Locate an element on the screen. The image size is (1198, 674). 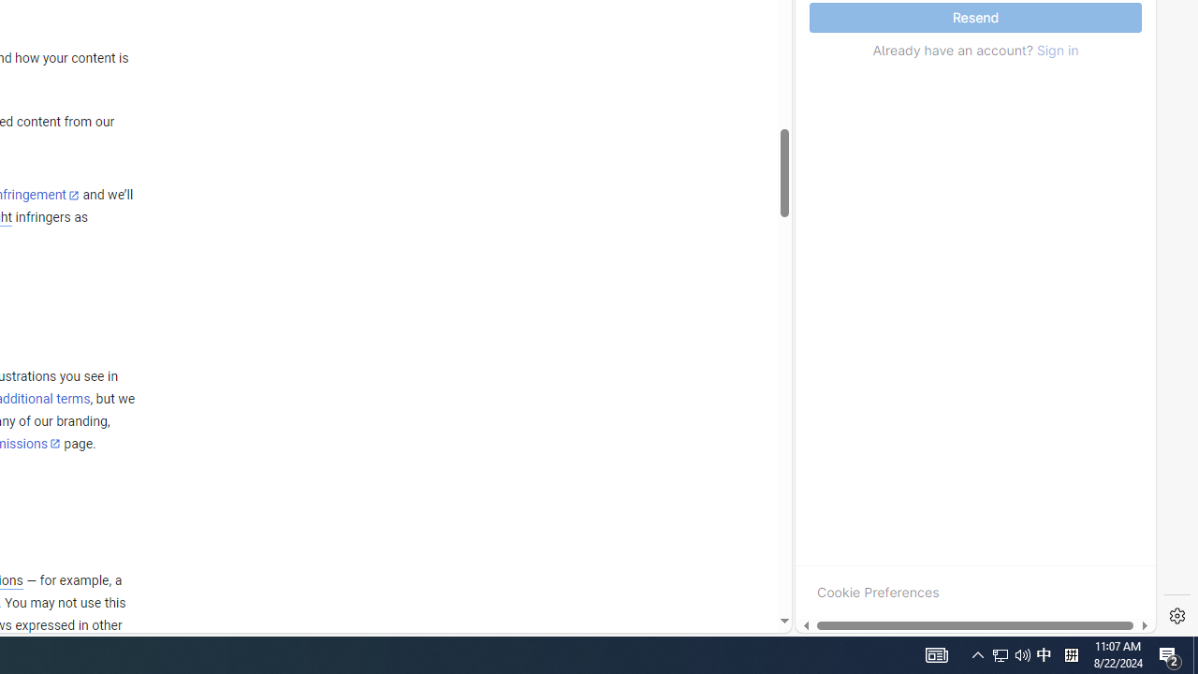
View details is located at coordinates (1072, 240).